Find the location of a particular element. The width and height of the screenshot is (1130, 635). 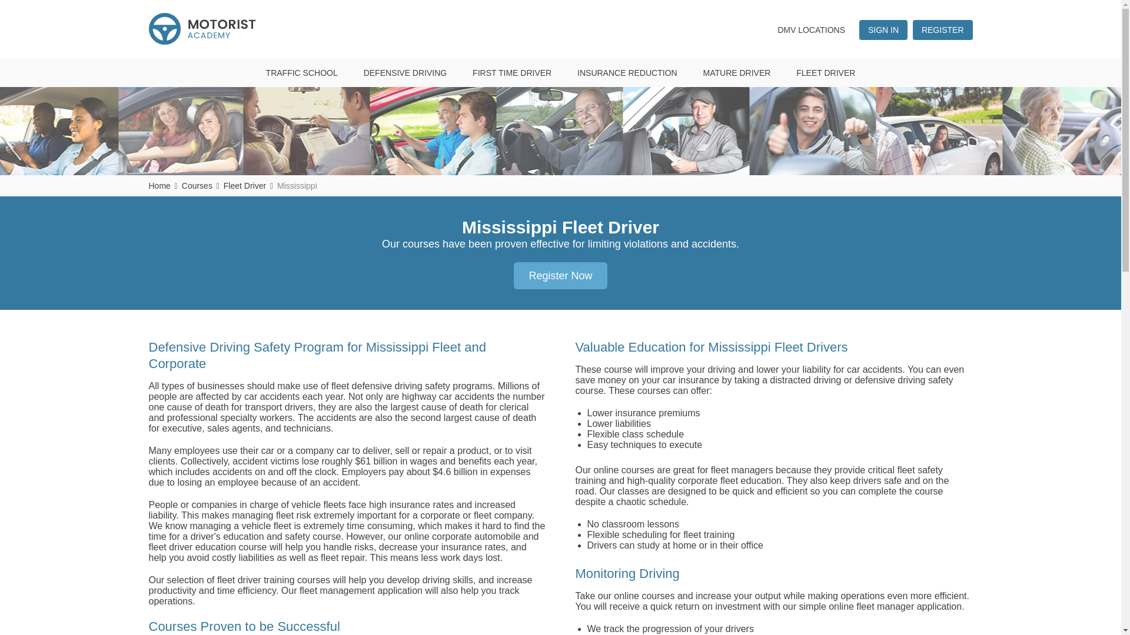

FIRST TIME DRIVER is located at coordinates (512, 73).